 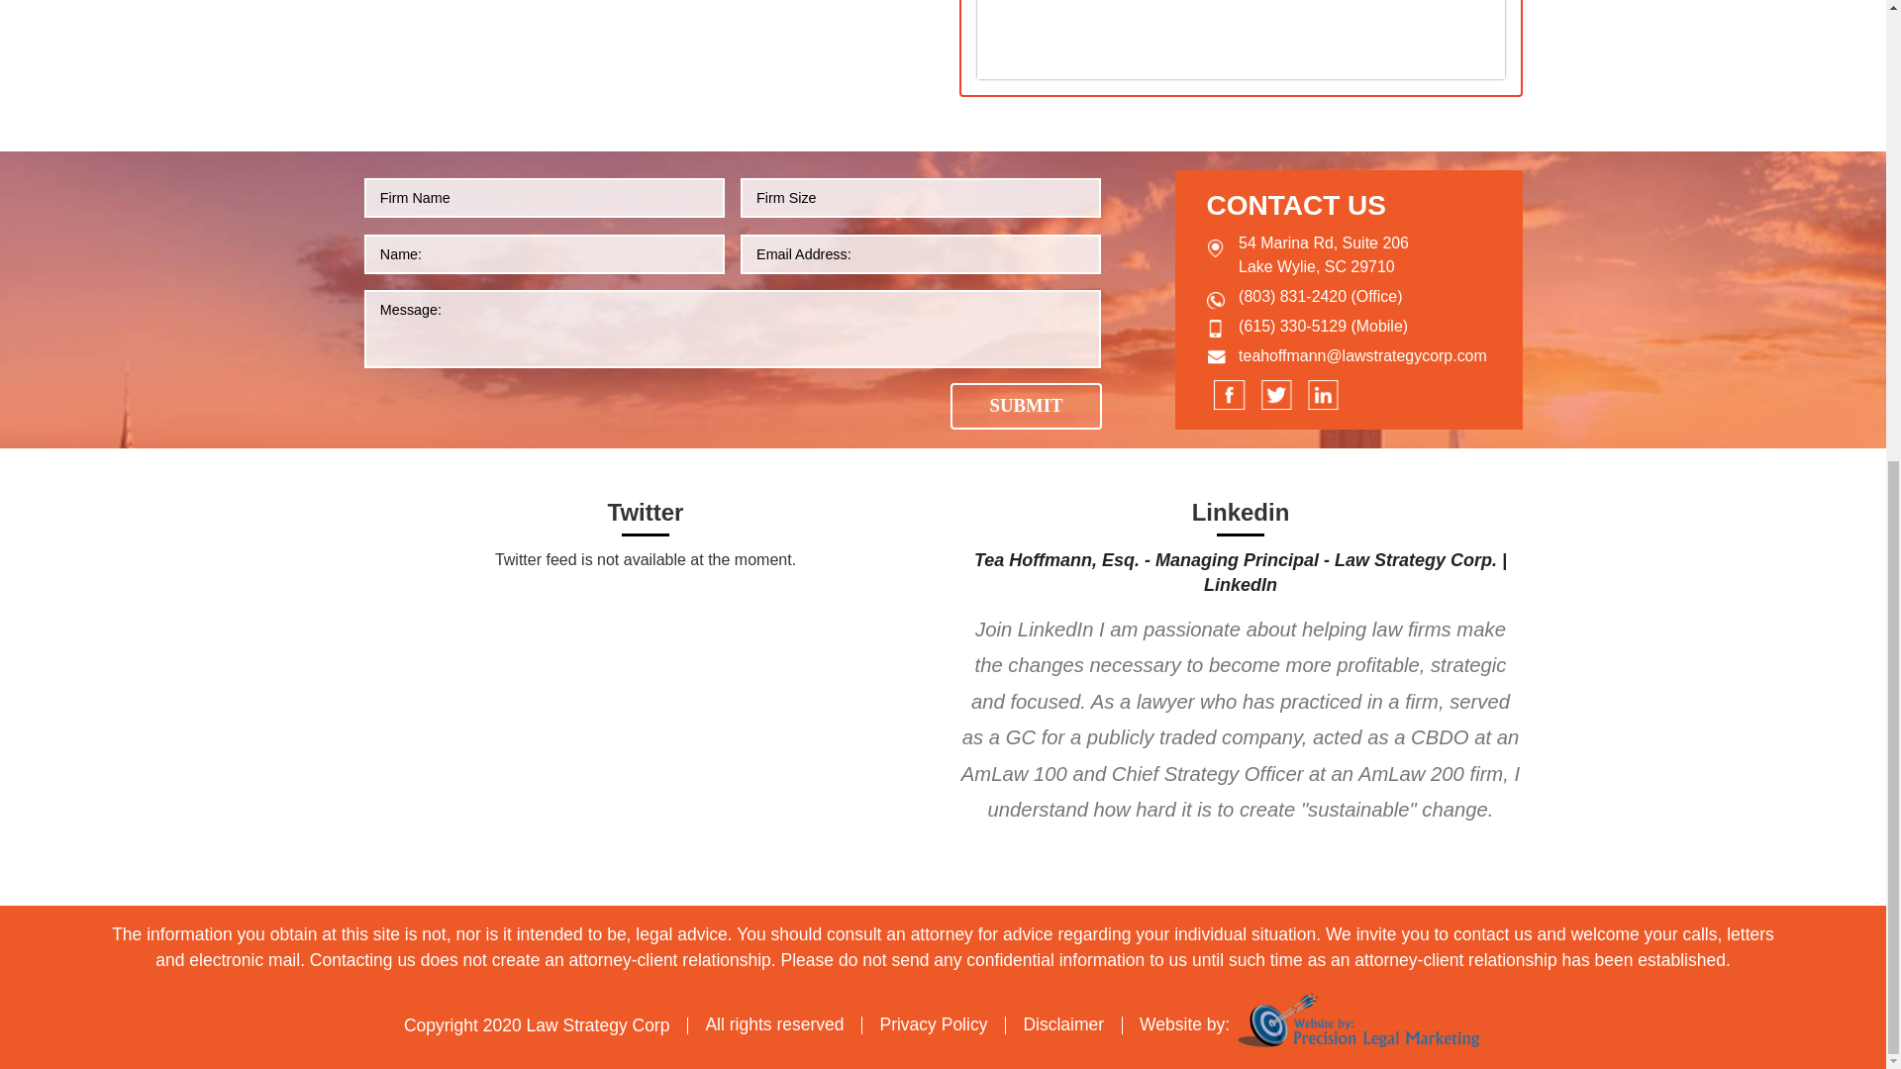 I want to click on Disclaimer, so click(x=1063, y=1023).